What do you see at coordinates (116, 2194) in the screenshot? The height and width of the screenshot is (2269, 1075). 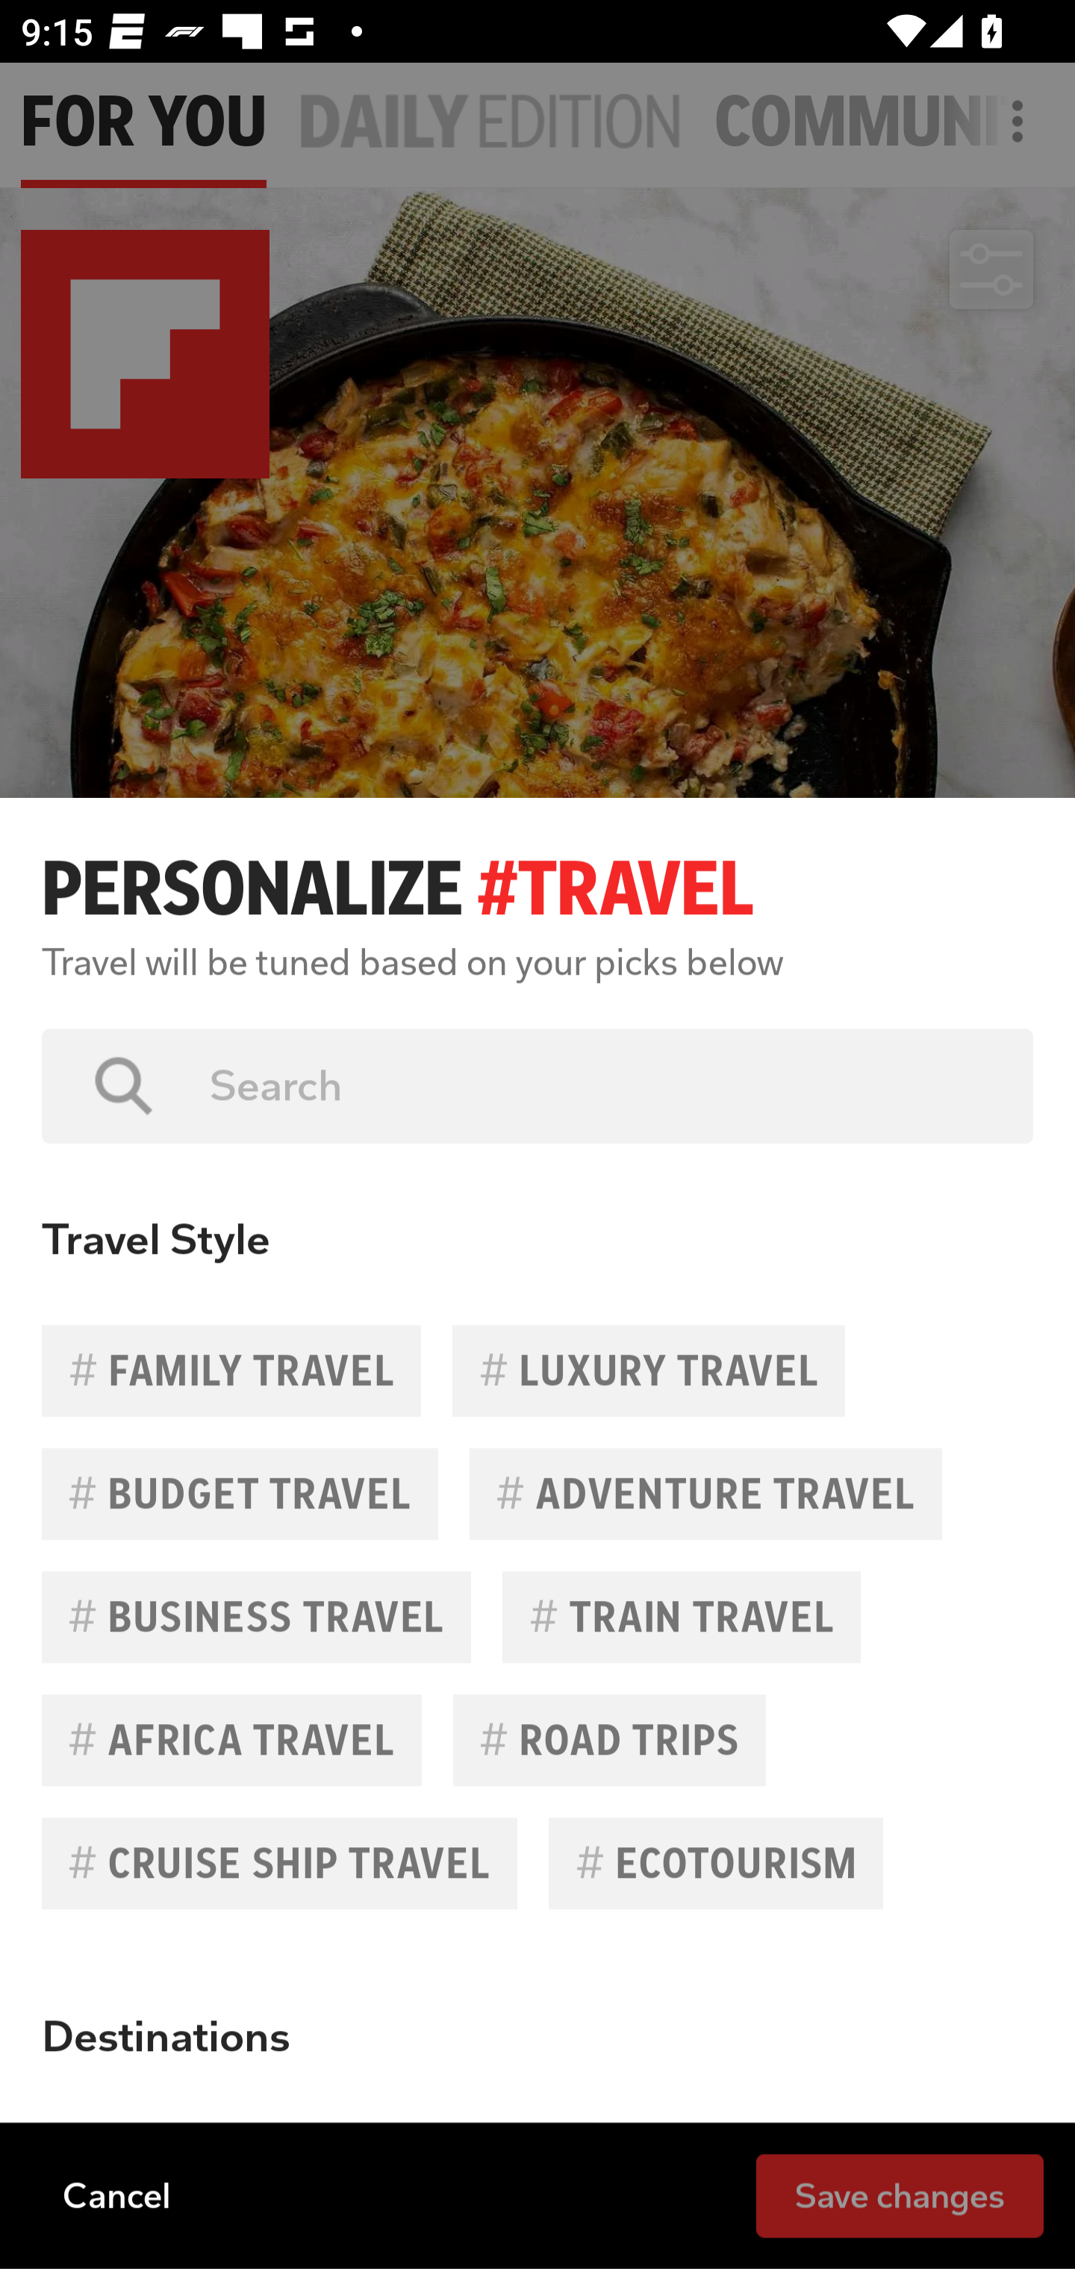 I see `Cancel` at bounding box center [116, 2194].